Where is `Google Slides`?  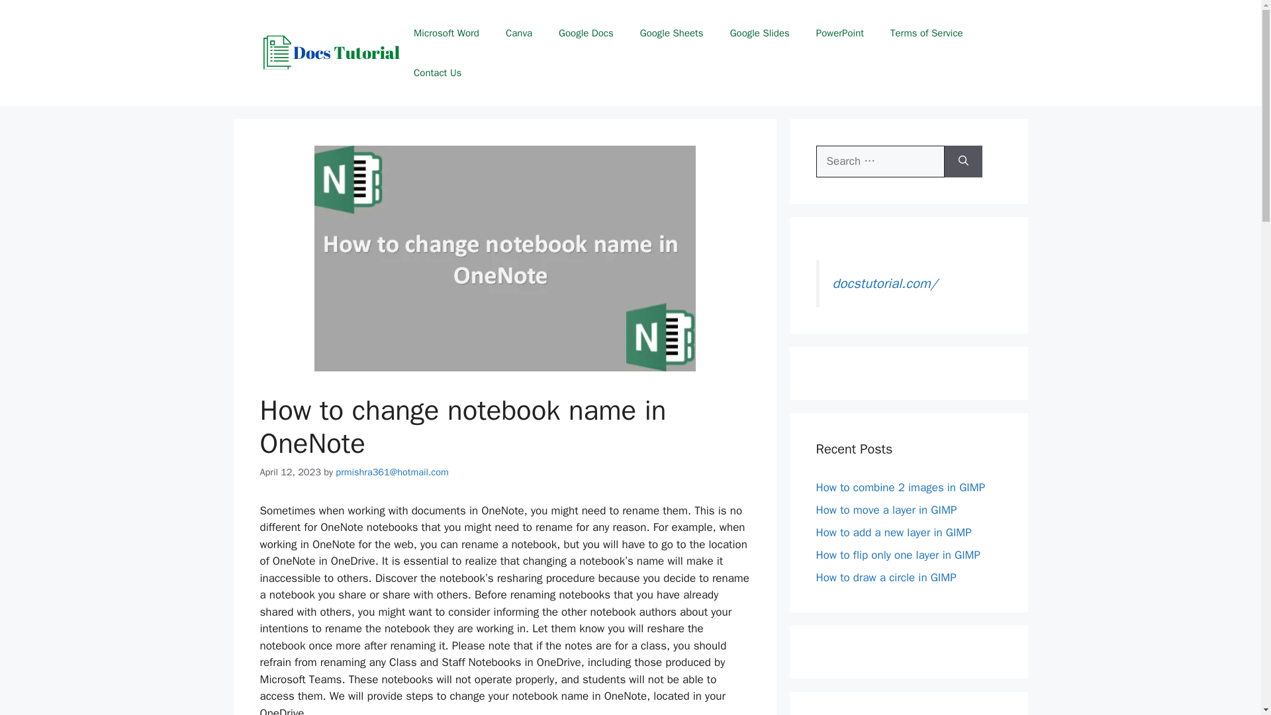
Google Slides is located at coordinates (760, 33).